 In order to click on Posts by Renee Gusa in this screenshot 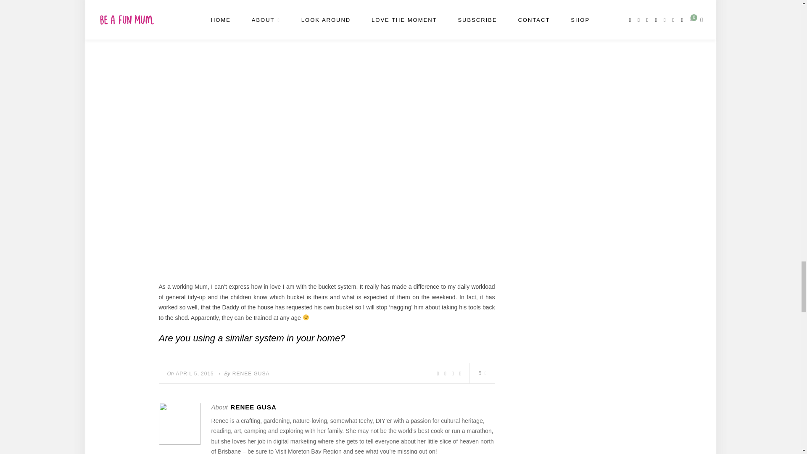, I will do `click(254, 407)`.